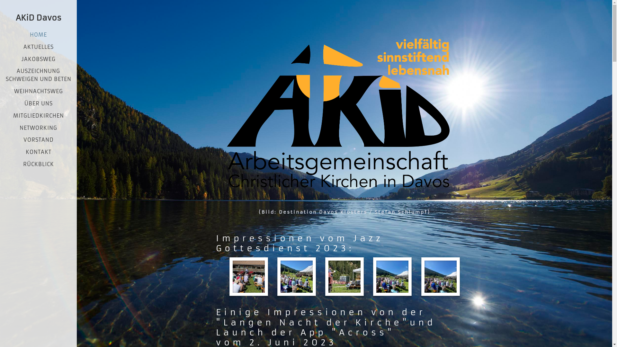  Describe the element at coordinates (39, 91) in the screenshot. I see `WEIHNACHTSWEG` at that location.